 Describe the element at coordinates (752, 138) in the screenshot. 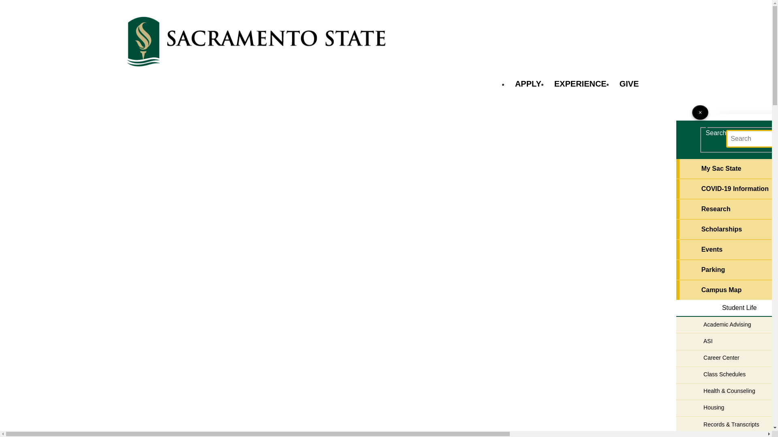

I see `Search CSUS.edu` at that location.